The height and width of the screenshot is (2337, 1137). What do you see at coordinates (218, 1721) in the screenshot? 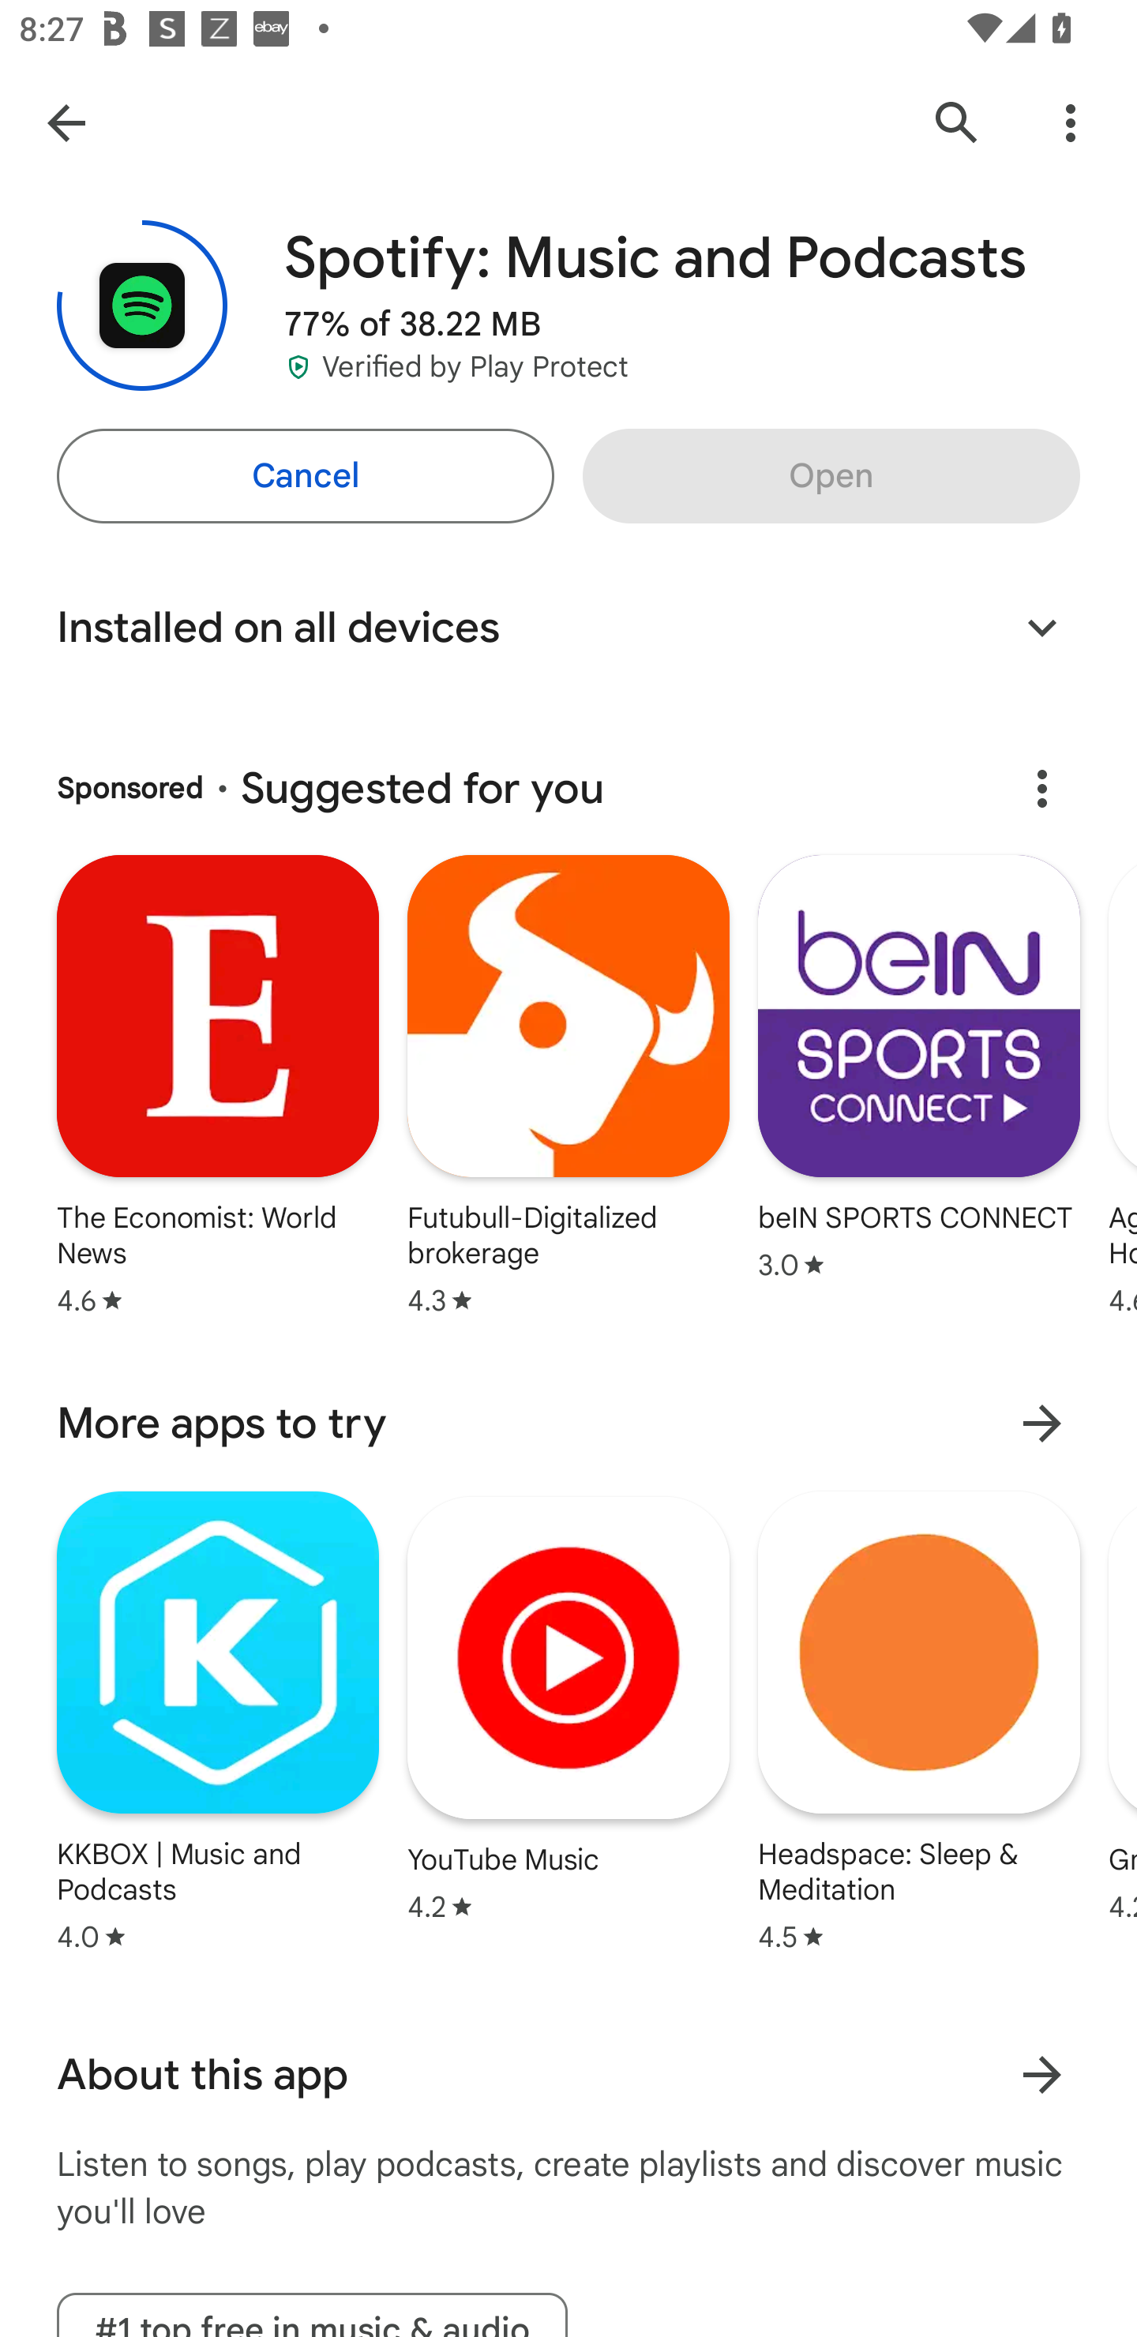
I see `KKBOX | Music and Podcasts
Star rating: 4.0
` at bounding box center [218, 1721].